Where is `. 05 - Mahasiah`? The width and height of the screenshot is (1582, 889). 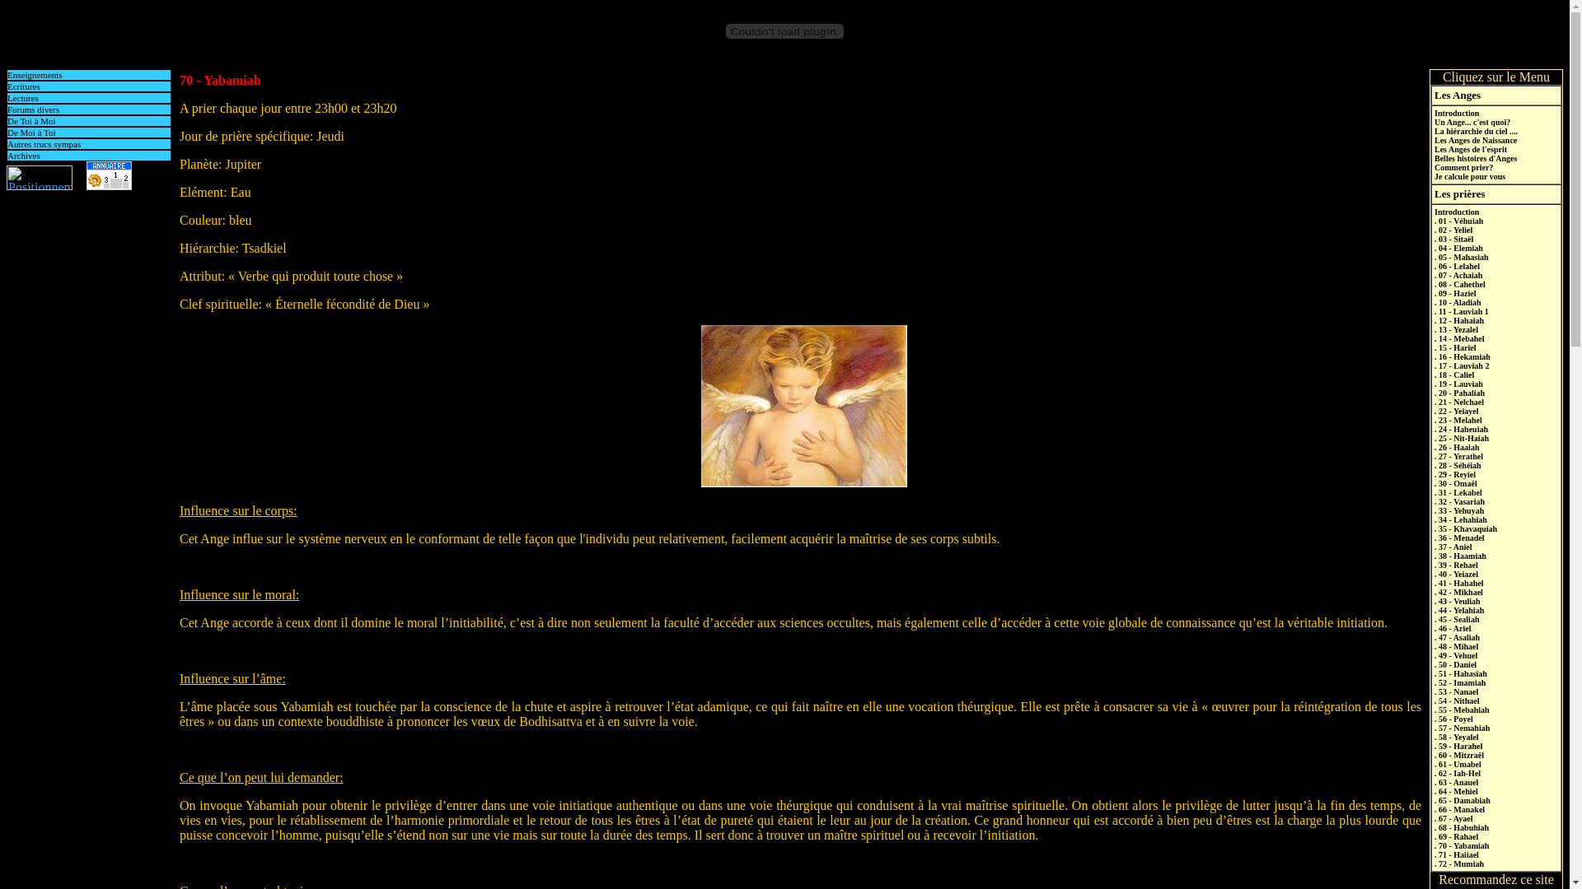 . 05 - Mahasiah is located at coordinates (1462, 257).